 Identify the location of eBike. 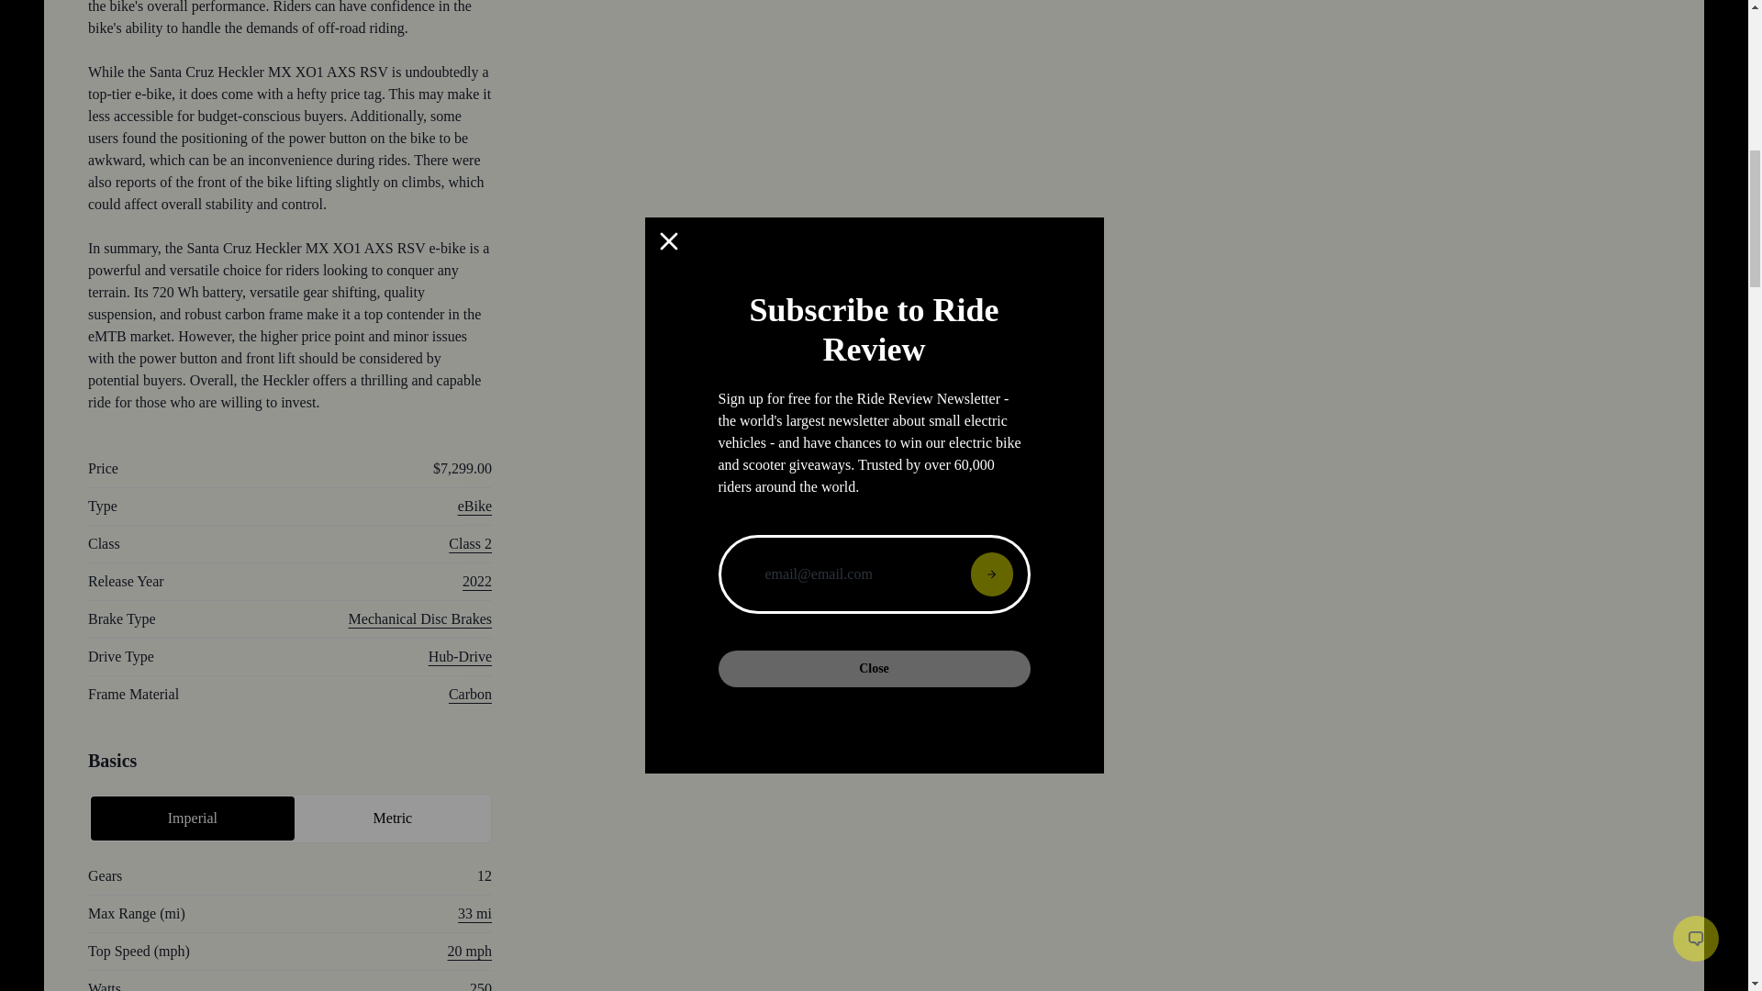
(474, 507).